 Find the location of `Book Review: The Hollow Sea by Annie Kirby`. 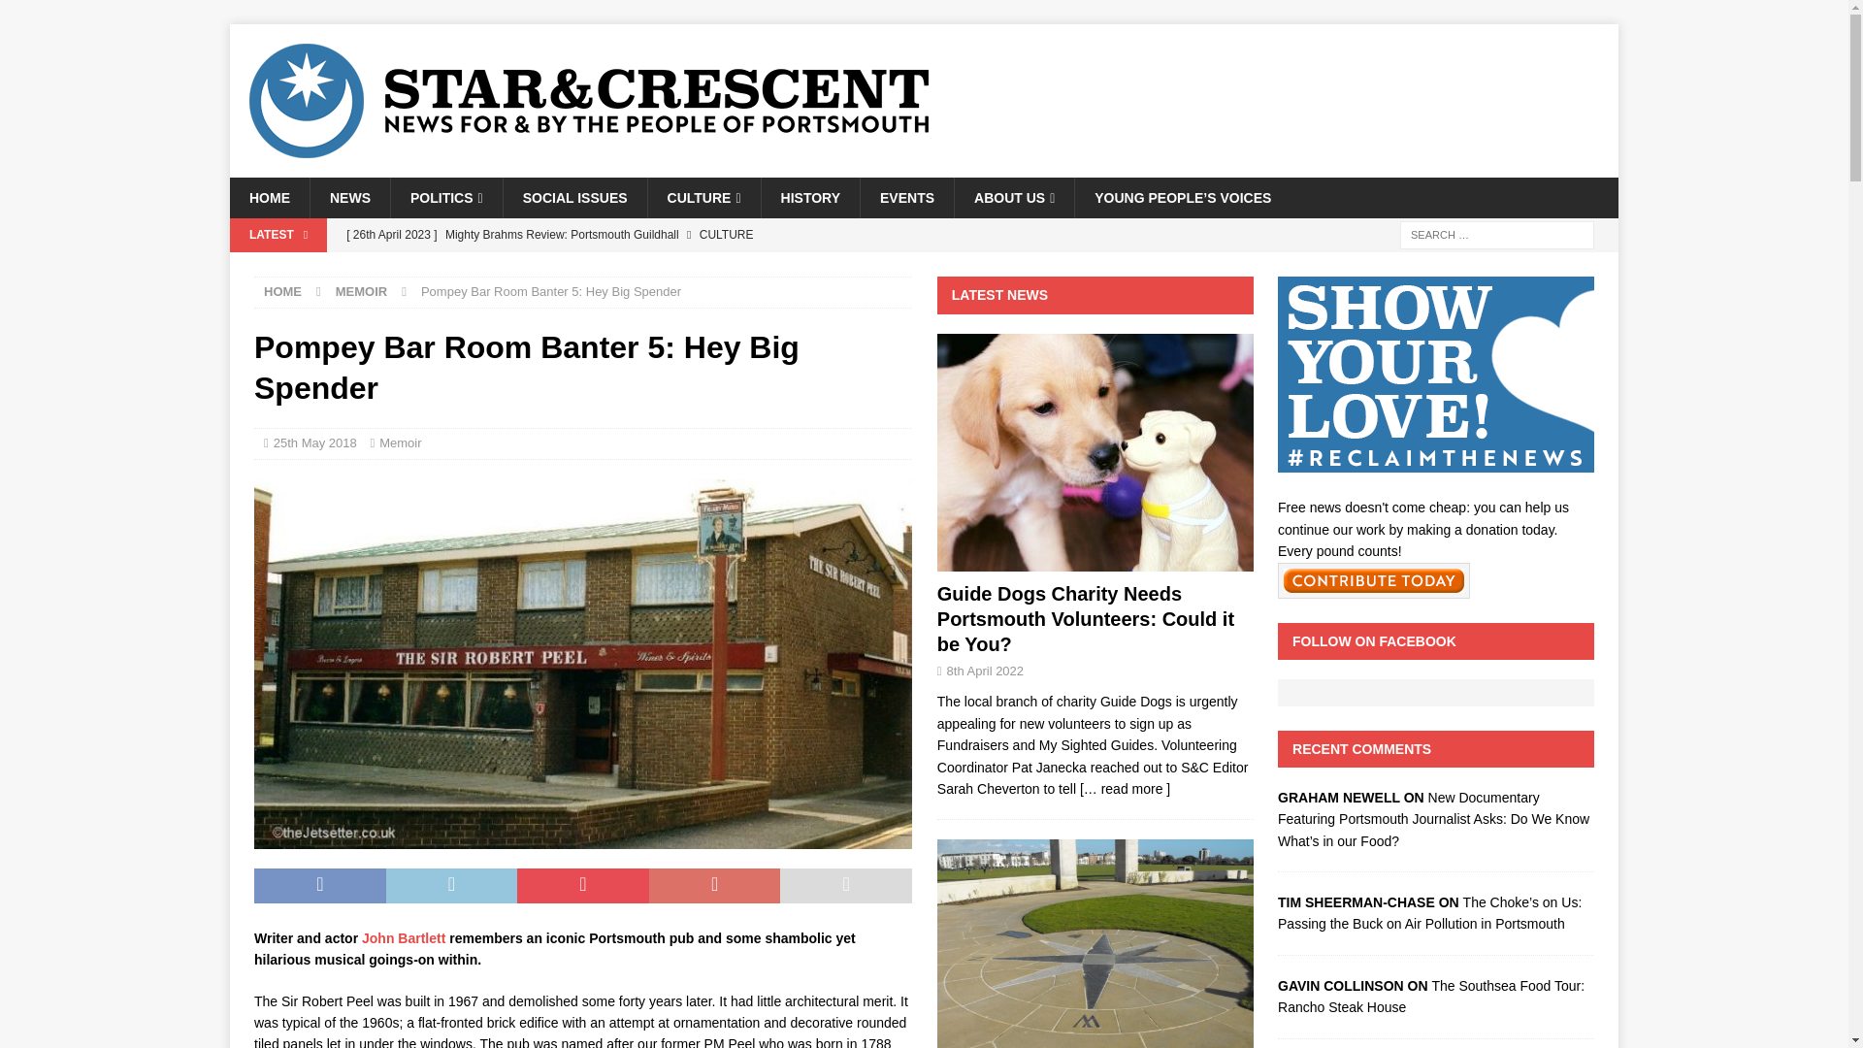

Book Review: The Hollow Sea by Annie Kirby is located at coordinates (735, 268).